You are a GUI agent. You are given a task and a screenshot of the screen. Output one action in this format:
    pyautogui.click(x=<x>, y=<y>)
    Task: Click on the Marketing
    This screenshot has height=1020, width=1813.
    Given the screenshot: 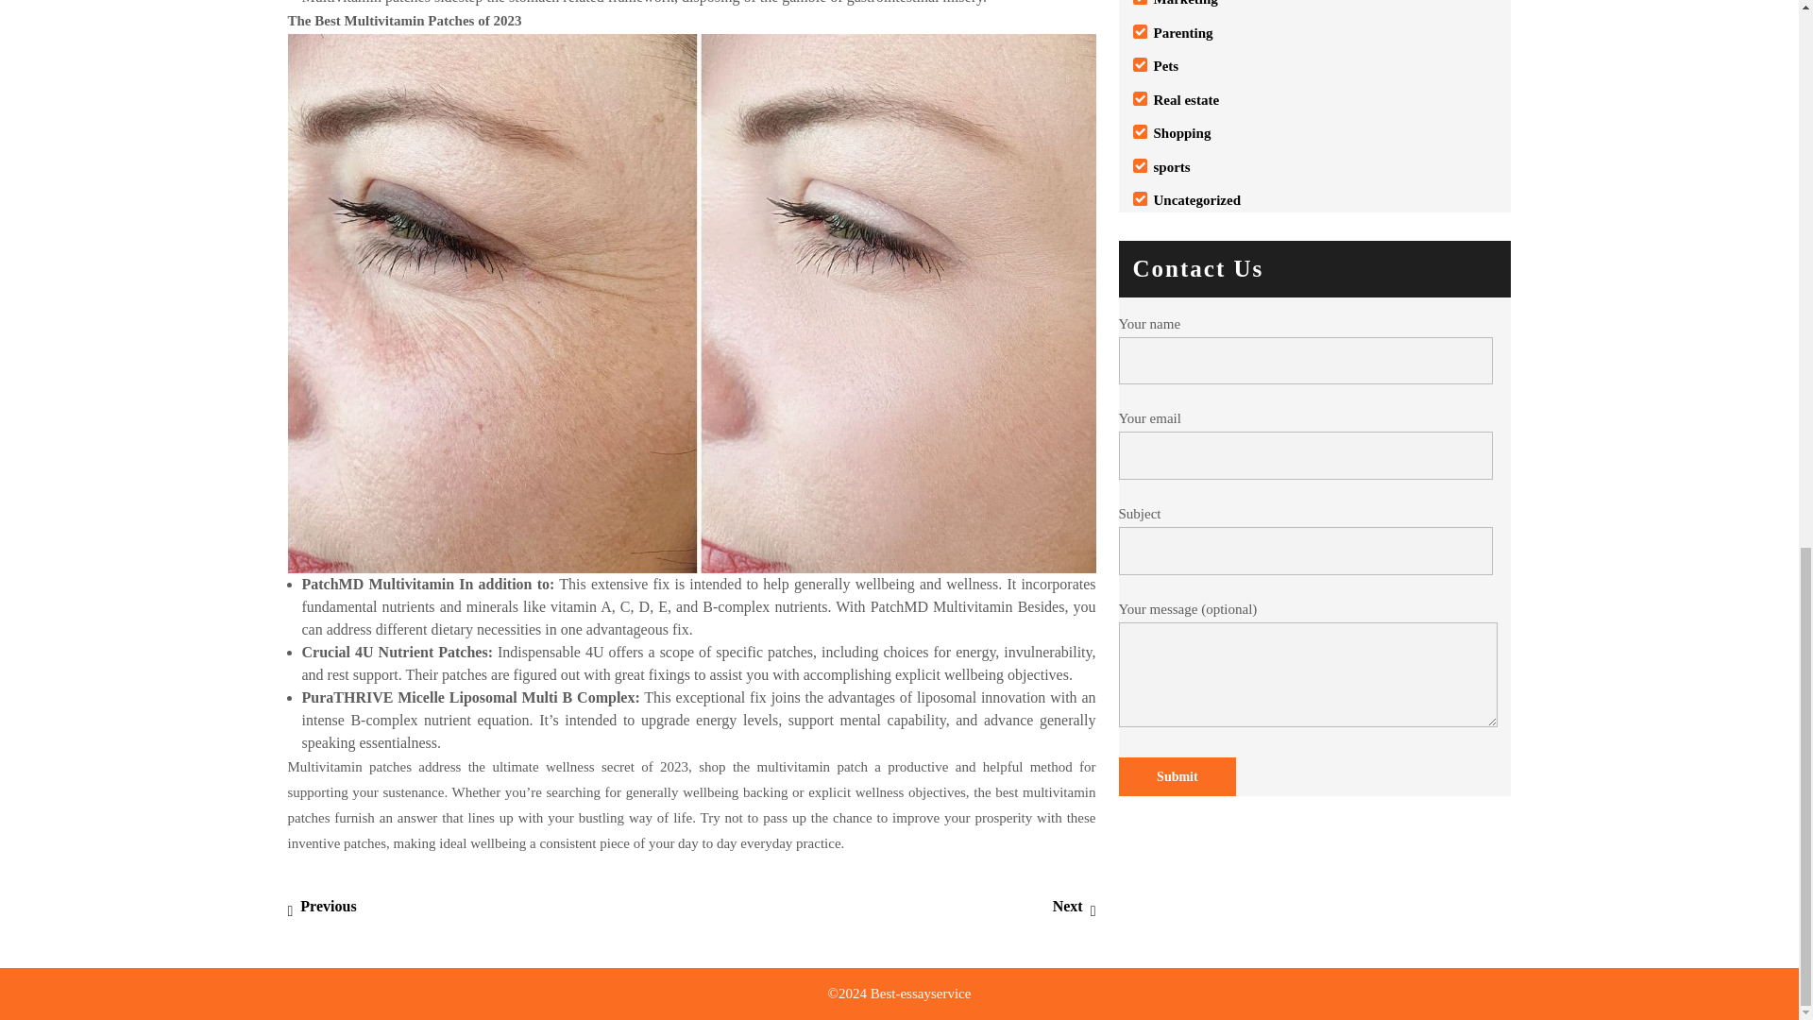 What is the action you would take?
    pyautogui.click(x=321, y=906)
    